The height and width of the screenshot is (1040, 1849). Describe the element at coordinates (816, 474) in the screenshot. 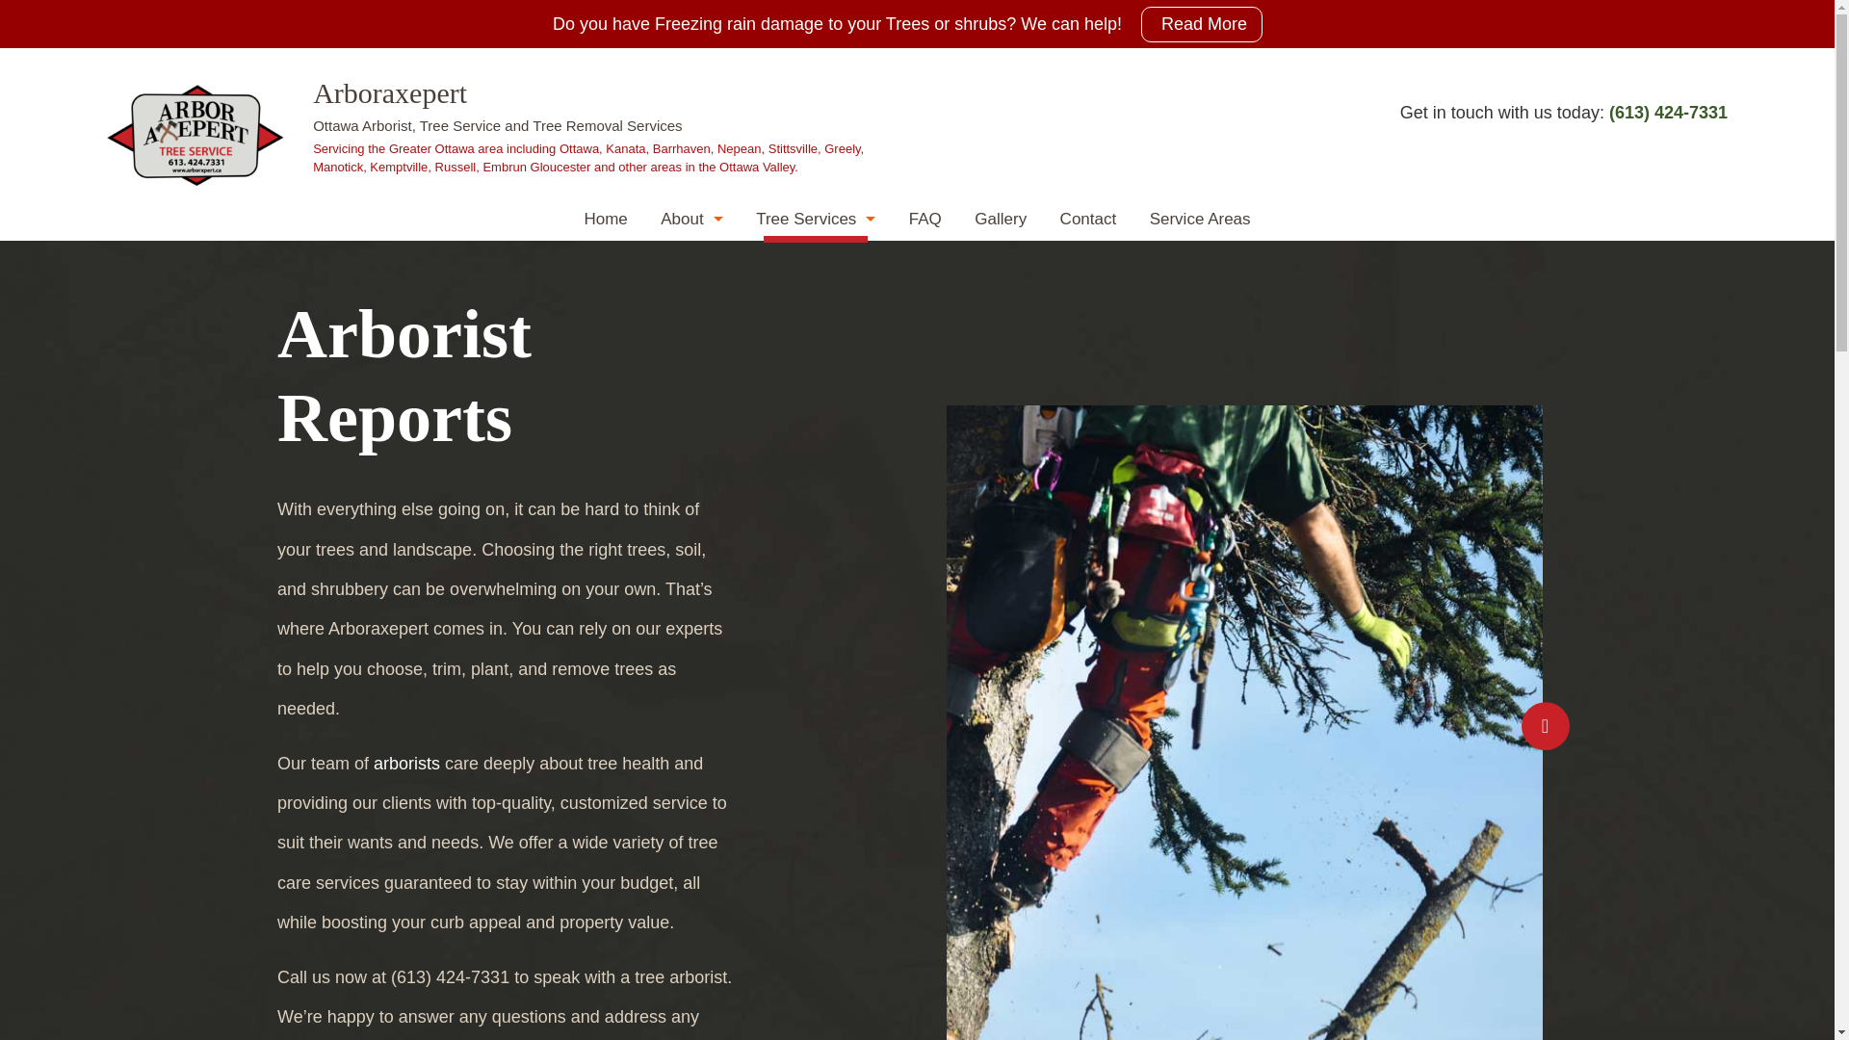

I see `Stump and Tree Removal` at that location.